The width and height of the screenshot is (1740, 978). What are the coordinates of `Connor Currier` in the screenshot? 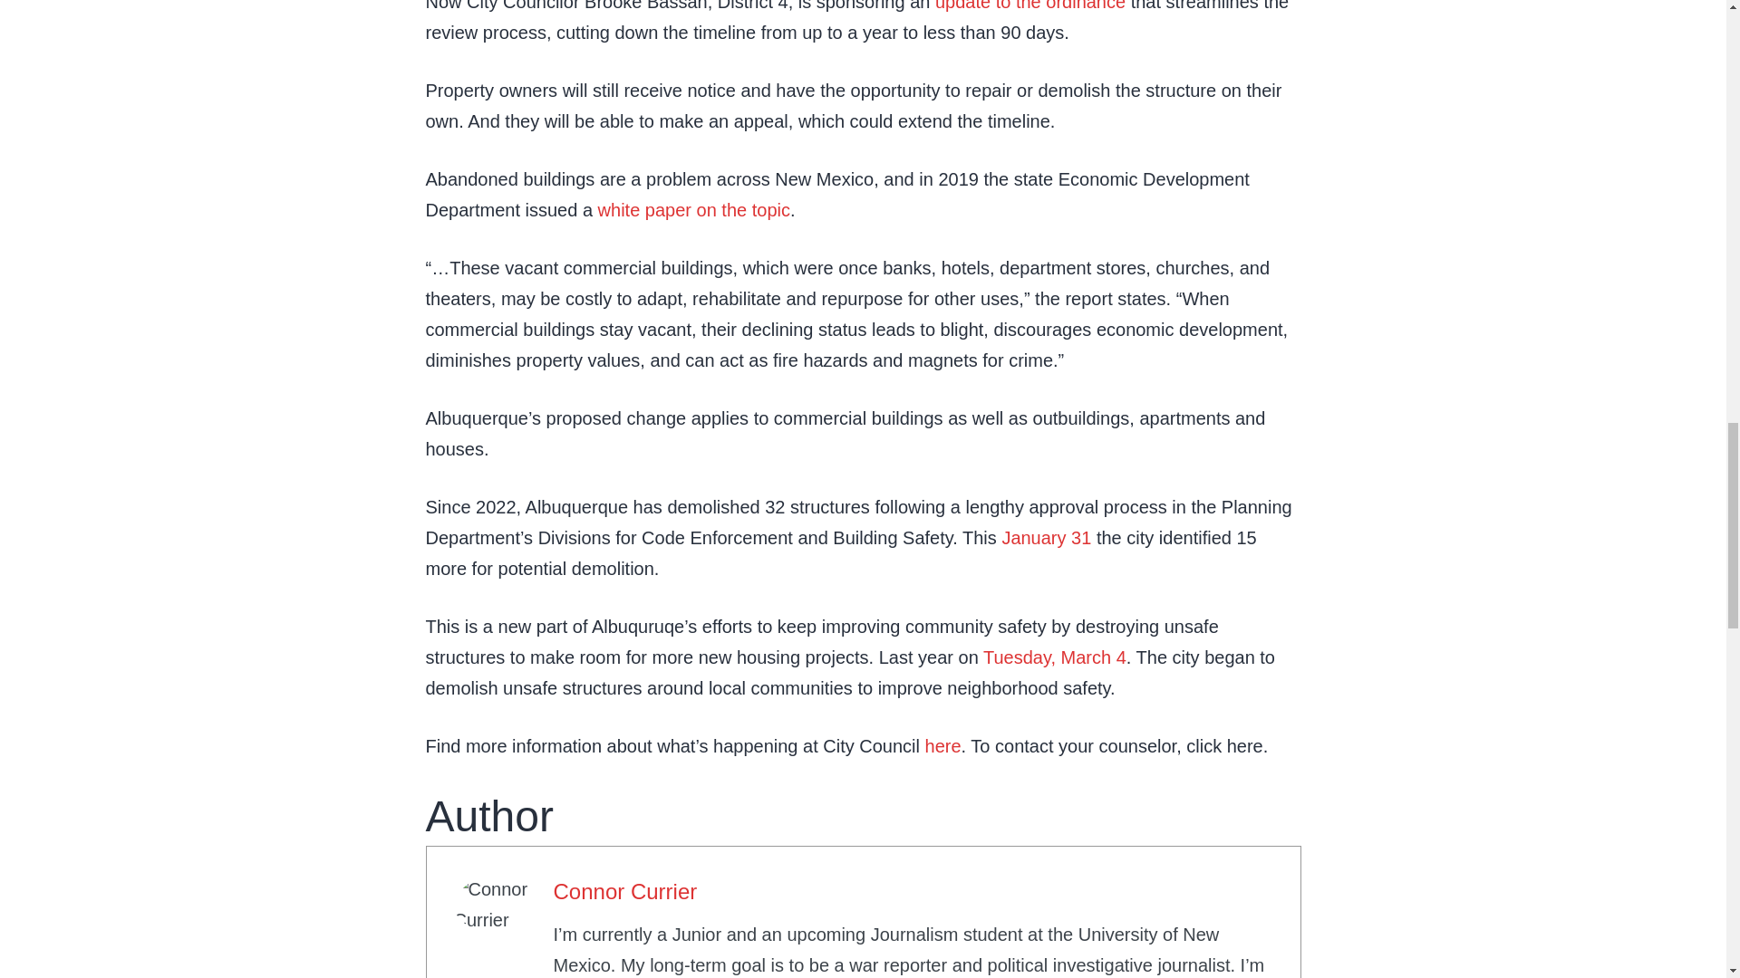 It's located at (625, 891).